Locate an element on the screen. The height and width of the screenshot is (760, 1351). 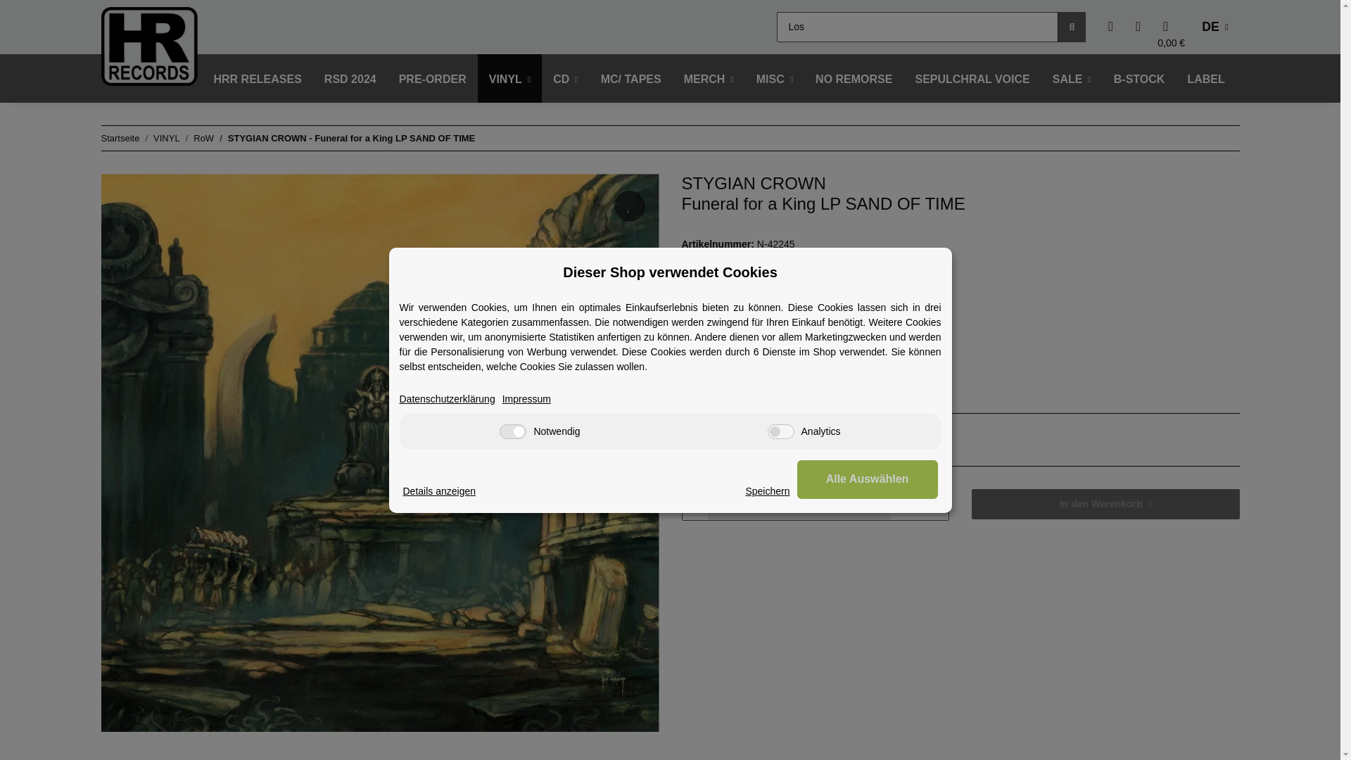
1 is located at coordinates (799, 504).